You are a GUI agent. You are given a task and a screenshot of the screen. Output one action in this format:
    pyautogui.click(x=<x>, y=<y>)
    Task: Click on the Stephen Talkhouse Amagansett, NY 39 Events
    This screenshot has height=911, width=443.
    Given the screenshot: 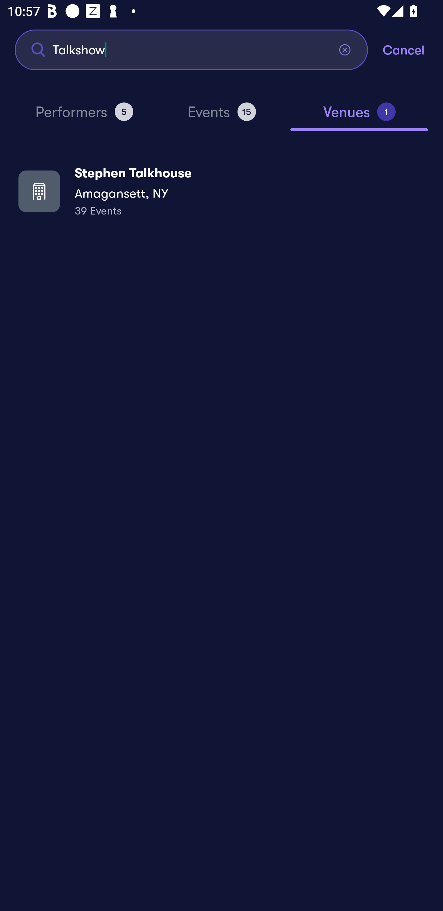 What is the action you would take?
    pyautogui.click(x=221, y=191)
    